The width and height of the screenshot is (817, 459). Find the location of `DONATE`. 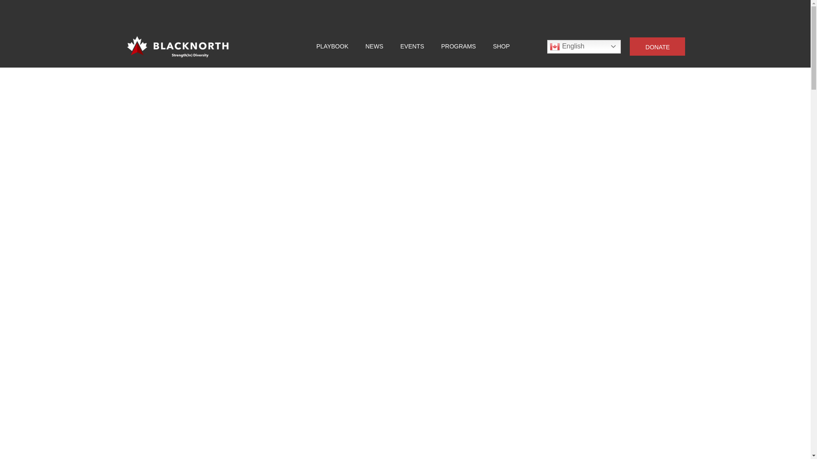

DONATE is located at coordinates (657, 46).